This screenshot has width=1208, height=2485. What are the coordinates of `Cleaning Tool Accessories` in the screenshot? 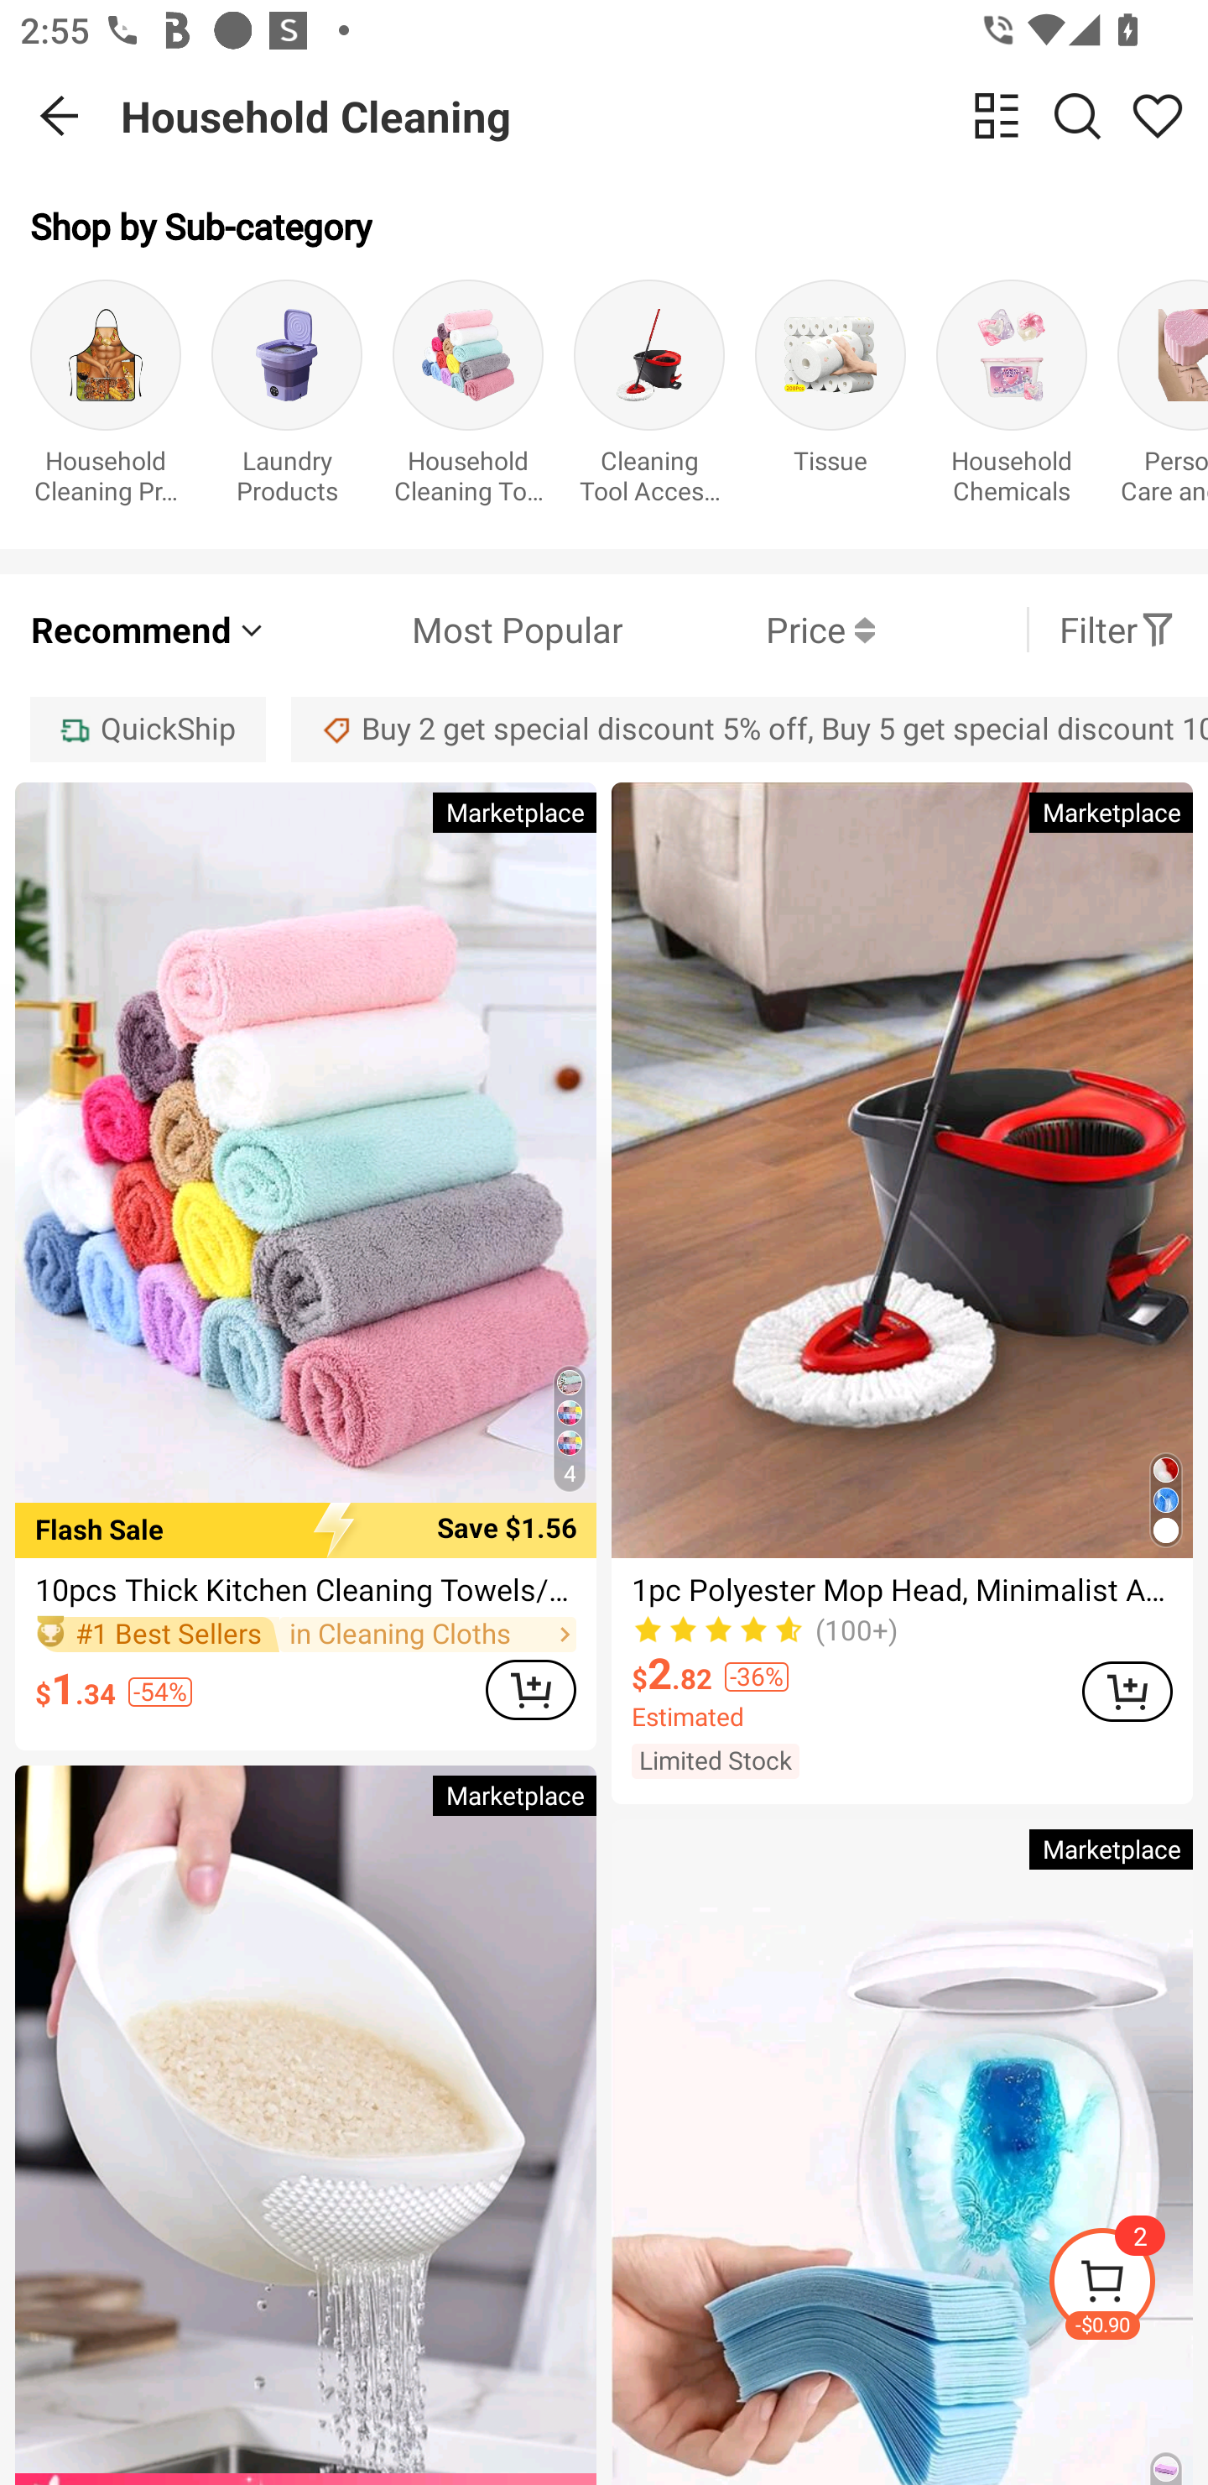 It's located at (649, 398).